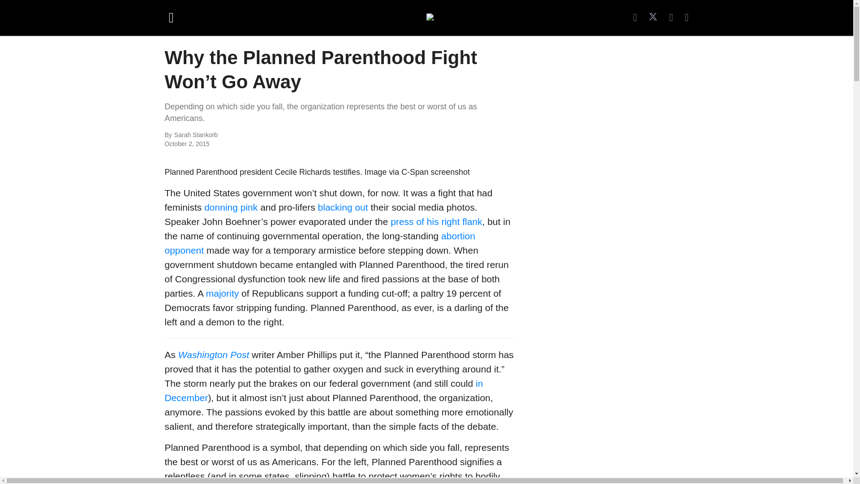 This screenshot has width=860, height=484. What do you see at coordinates (222, 293) in the screenshot?
I see `majority` at bounding box center [222, 293].